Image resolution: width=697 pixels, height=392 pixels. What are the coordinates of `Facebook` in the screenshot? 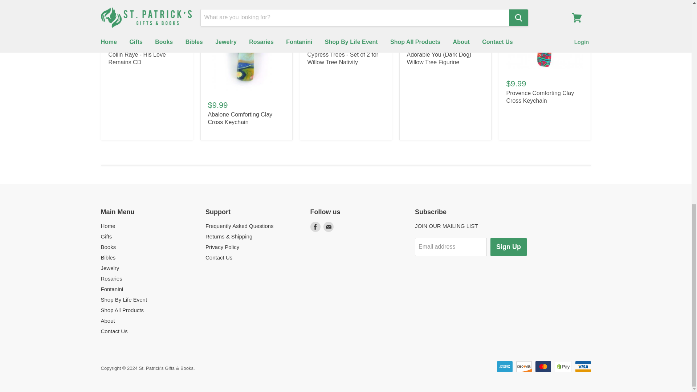 It's located at (315, 226).